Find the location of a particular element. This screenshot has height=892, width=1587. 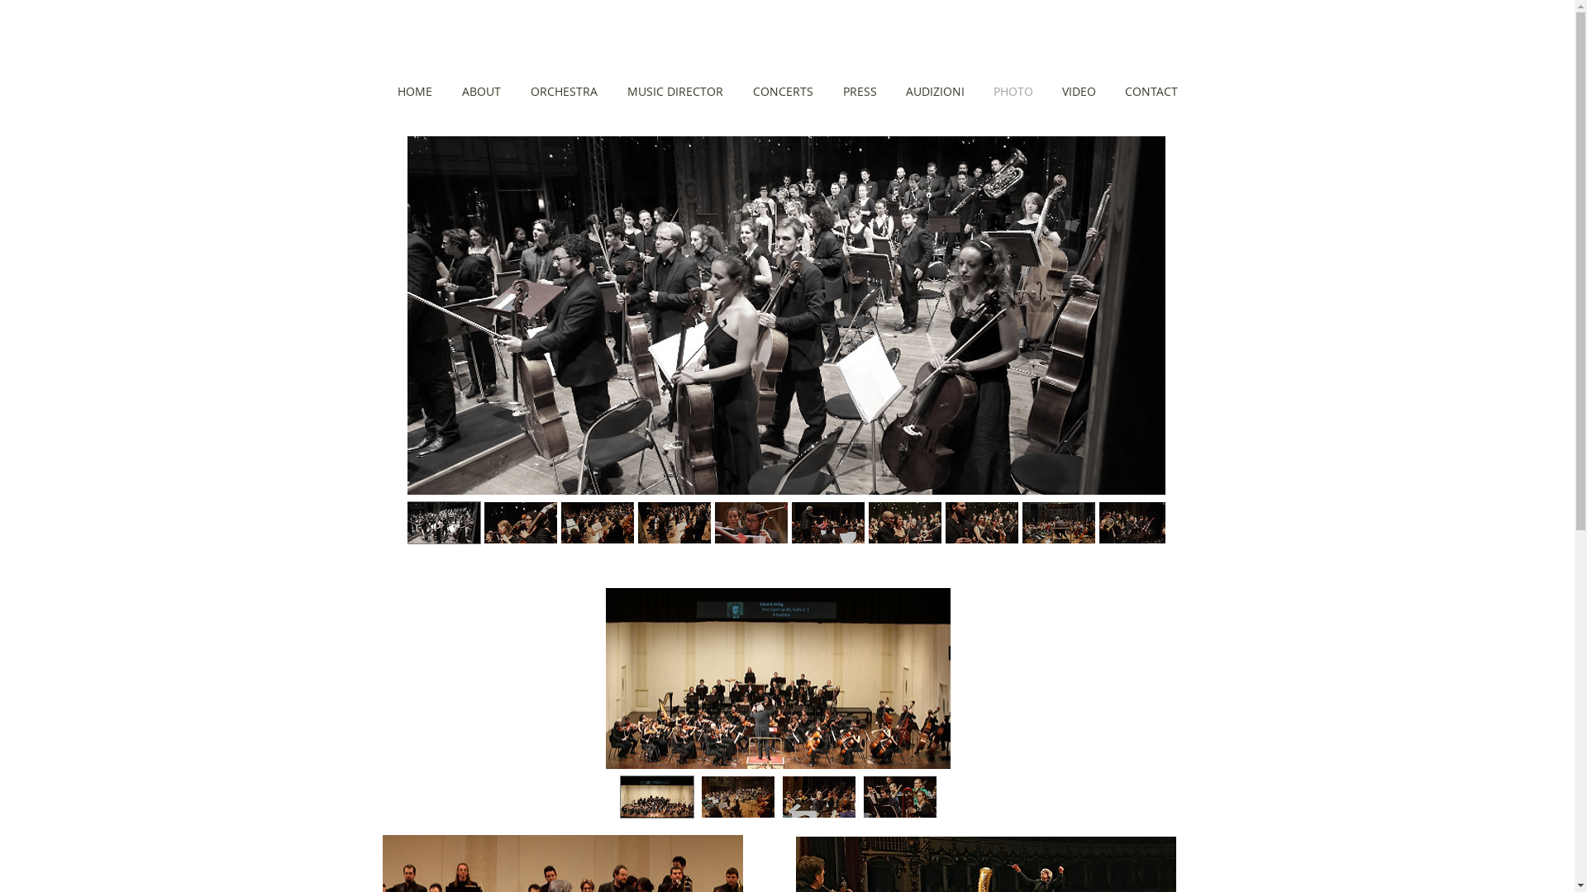

ORCHESTRA is located at coordinates (564, 92).